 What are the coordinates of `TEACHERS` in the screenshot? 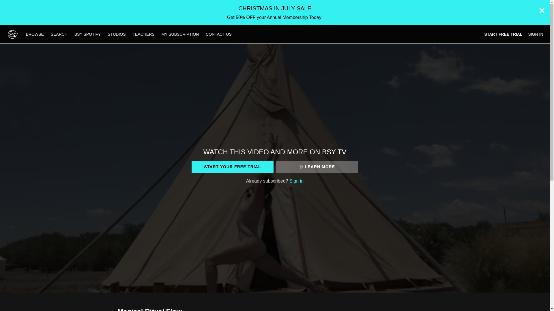 It's located at (143, 34).